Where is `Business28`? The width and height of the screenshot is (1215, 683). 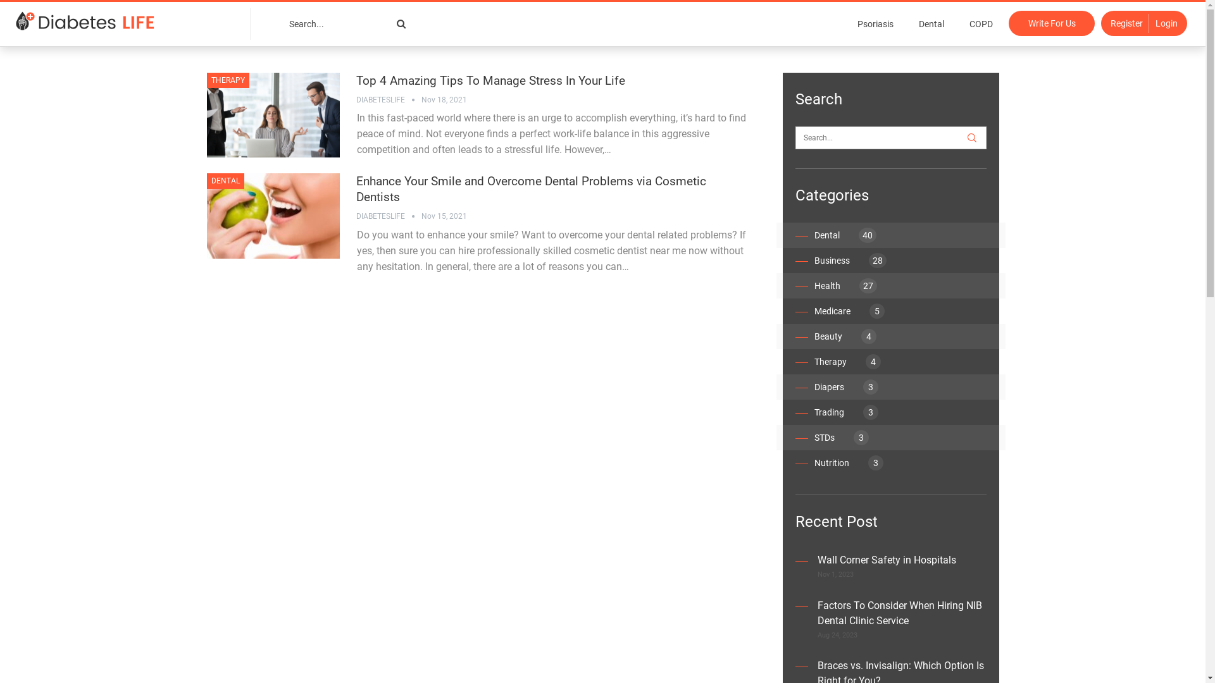 Business28 is located at coordinates (850, 261).